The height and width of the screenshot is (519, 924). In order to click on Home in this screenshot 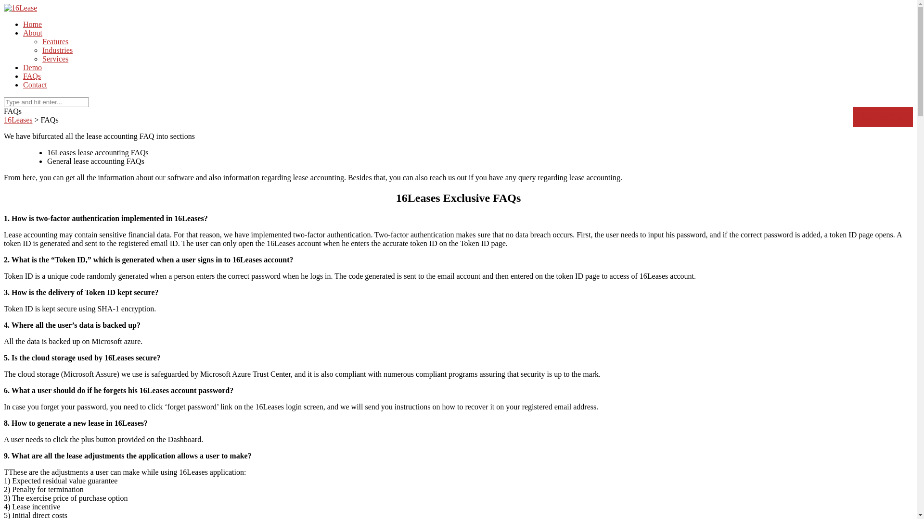, I will do `click(33, 24)`.